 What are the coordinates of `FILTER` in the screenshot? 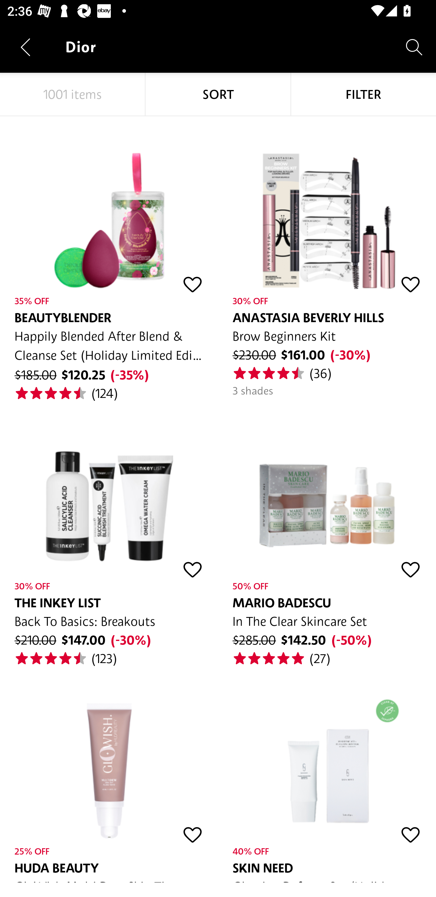 It's located at (363, 95).